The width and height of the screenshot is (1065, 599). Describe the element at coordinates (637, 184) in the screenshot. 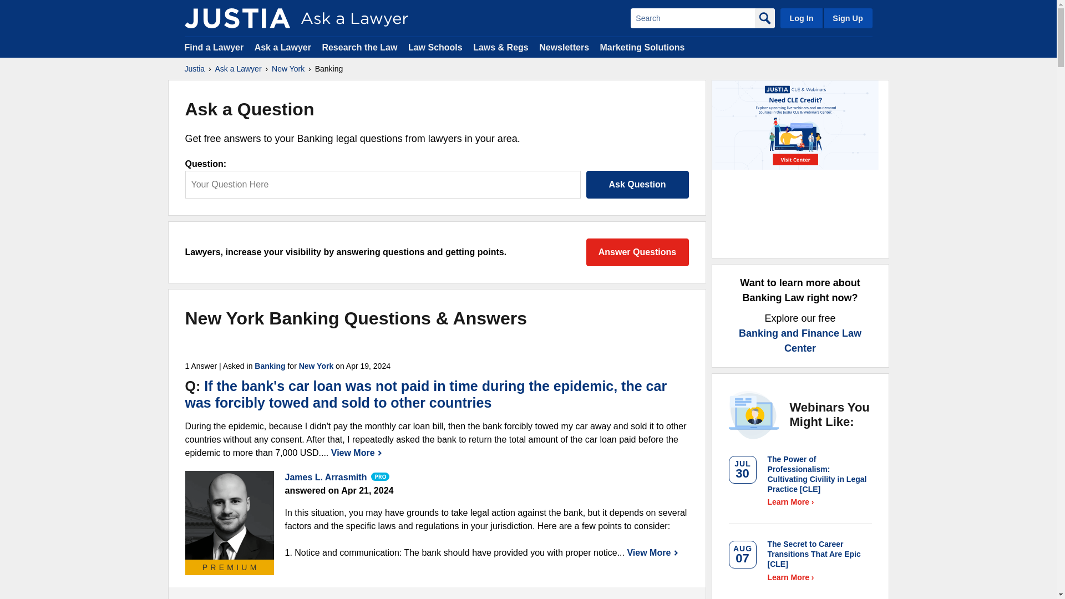

I see `Ask Question` at that location.